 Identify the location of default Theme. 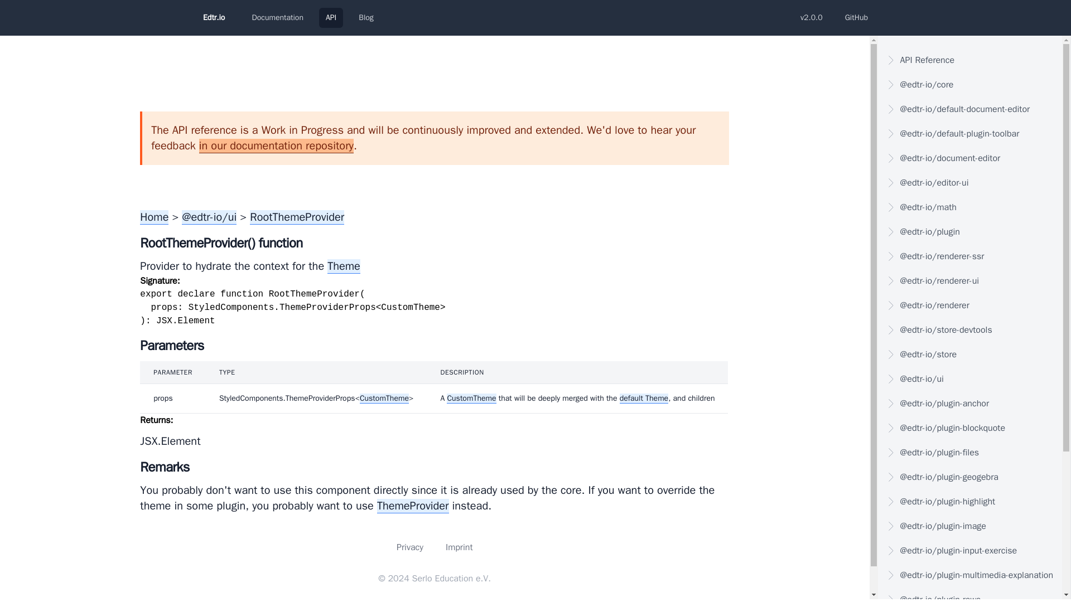
(644, 398).